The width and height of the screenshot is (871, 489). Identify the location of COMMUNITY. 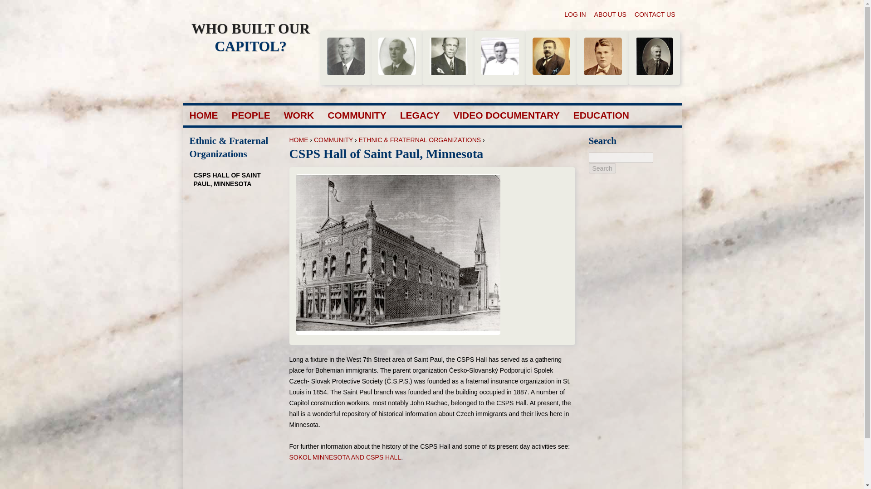
(357, 115).